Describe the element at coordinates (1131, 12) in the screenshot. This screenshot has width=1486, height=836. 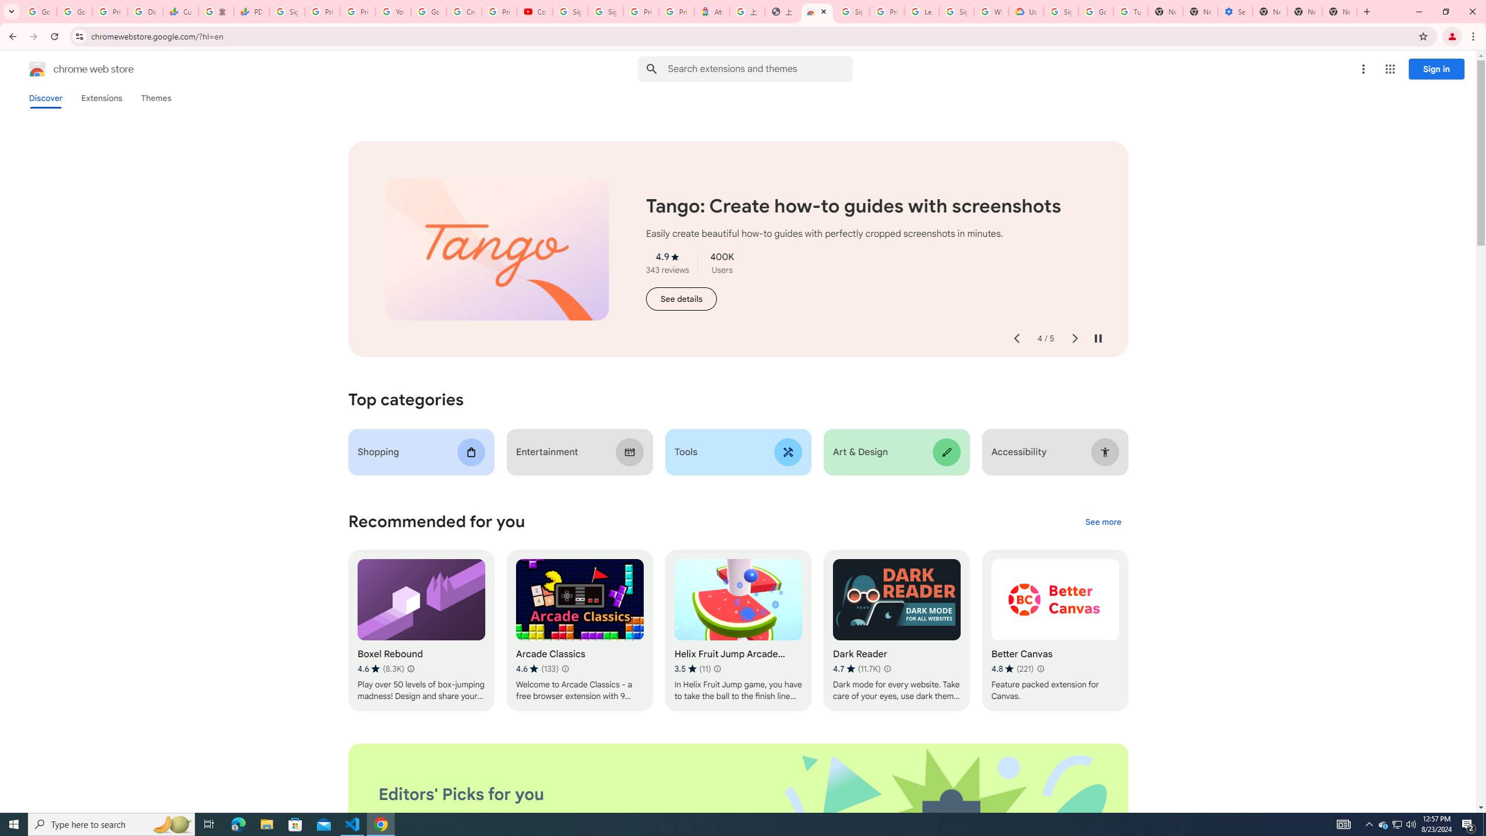
I see `Turn cookies on or off - Computer - Google Account Help` at that location.